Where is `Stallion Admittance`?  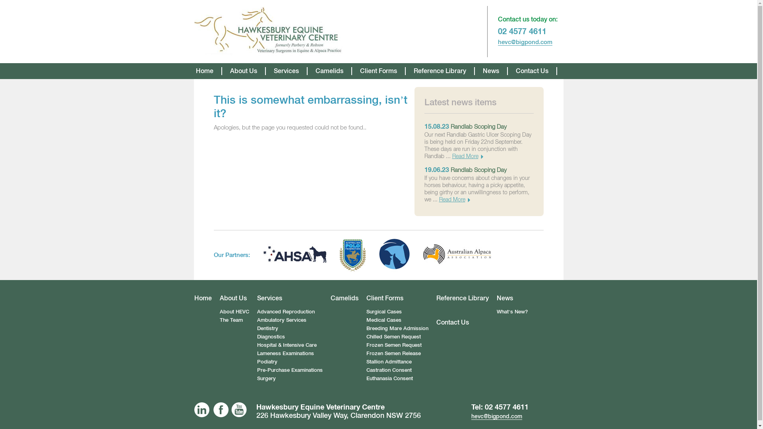
Stallion Admittance is located at coordinates (389, 361).